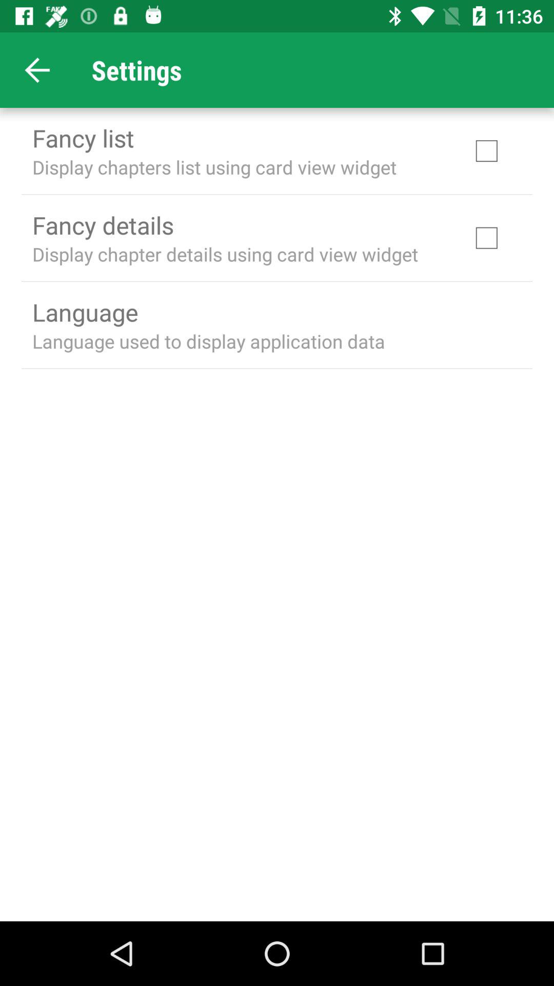  Describe the element at coordinates (225, 254) in the screenshot. I see `jump to the display chapter details` at that location.